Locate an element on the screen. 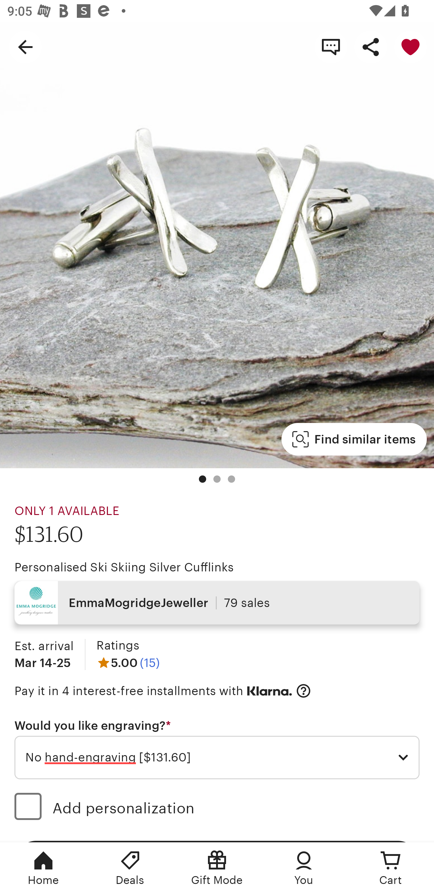  You is located at coordinates (304, 868).